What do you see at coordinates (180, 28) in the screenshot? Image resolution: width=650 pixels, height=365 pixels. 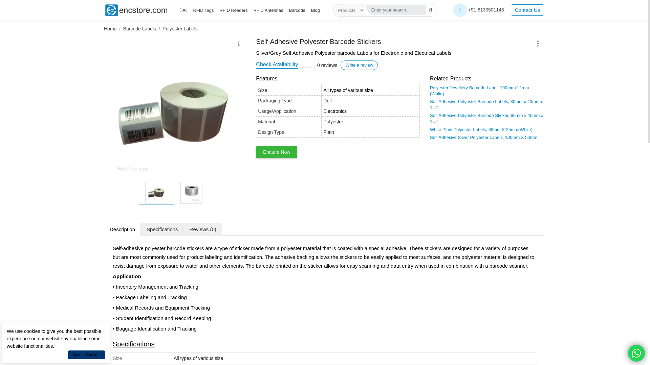 I see `Polyester Labels` at bounding box center [180, 28].